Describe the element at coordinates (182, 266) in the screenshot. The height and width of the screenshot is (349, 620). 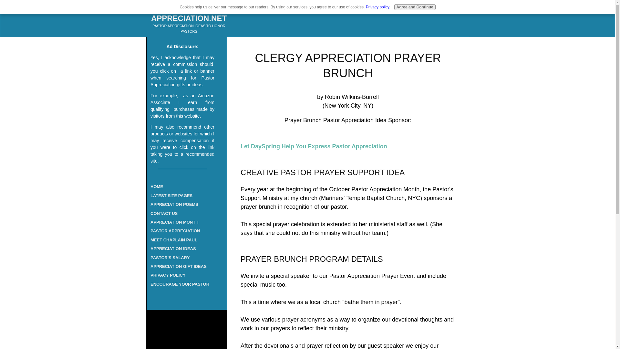
I see `APPRECIATION GIFT IDEAS` at that location.